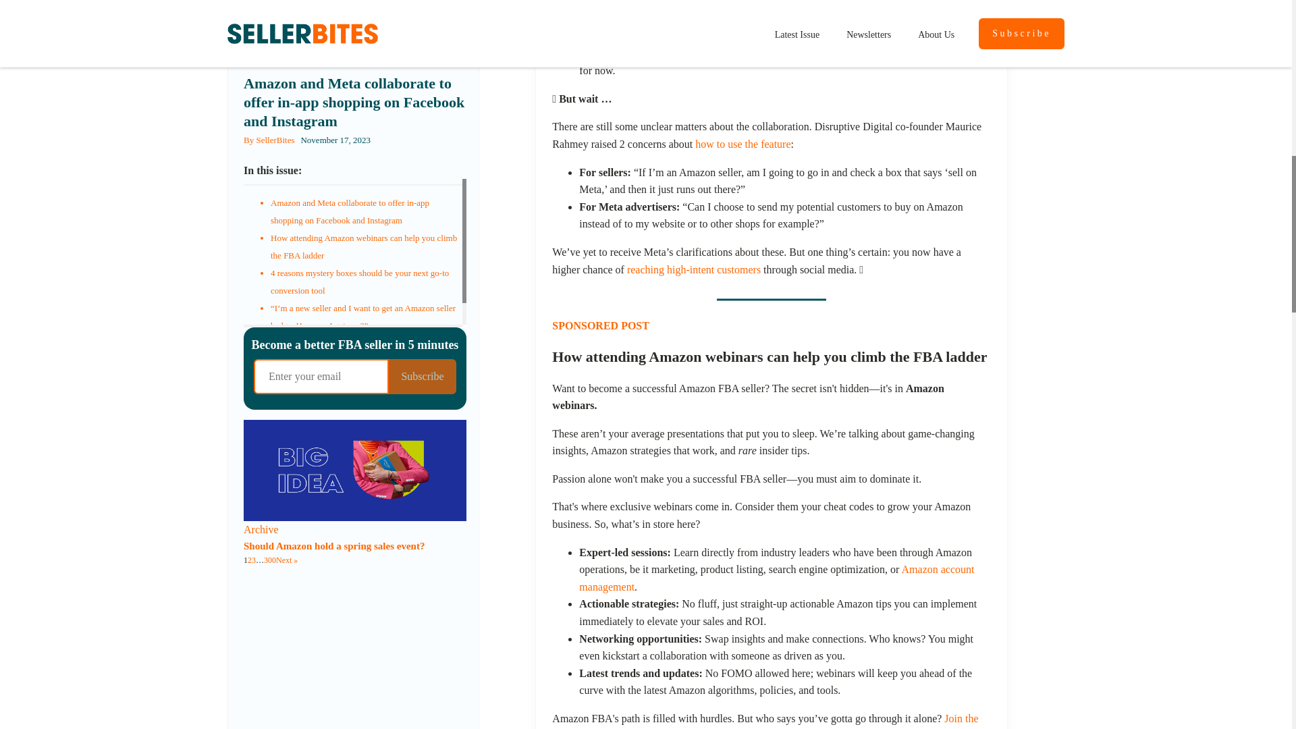 This screenshot has width=1296, height=729. I want to click on Opens in a new window, so click(774, 3).